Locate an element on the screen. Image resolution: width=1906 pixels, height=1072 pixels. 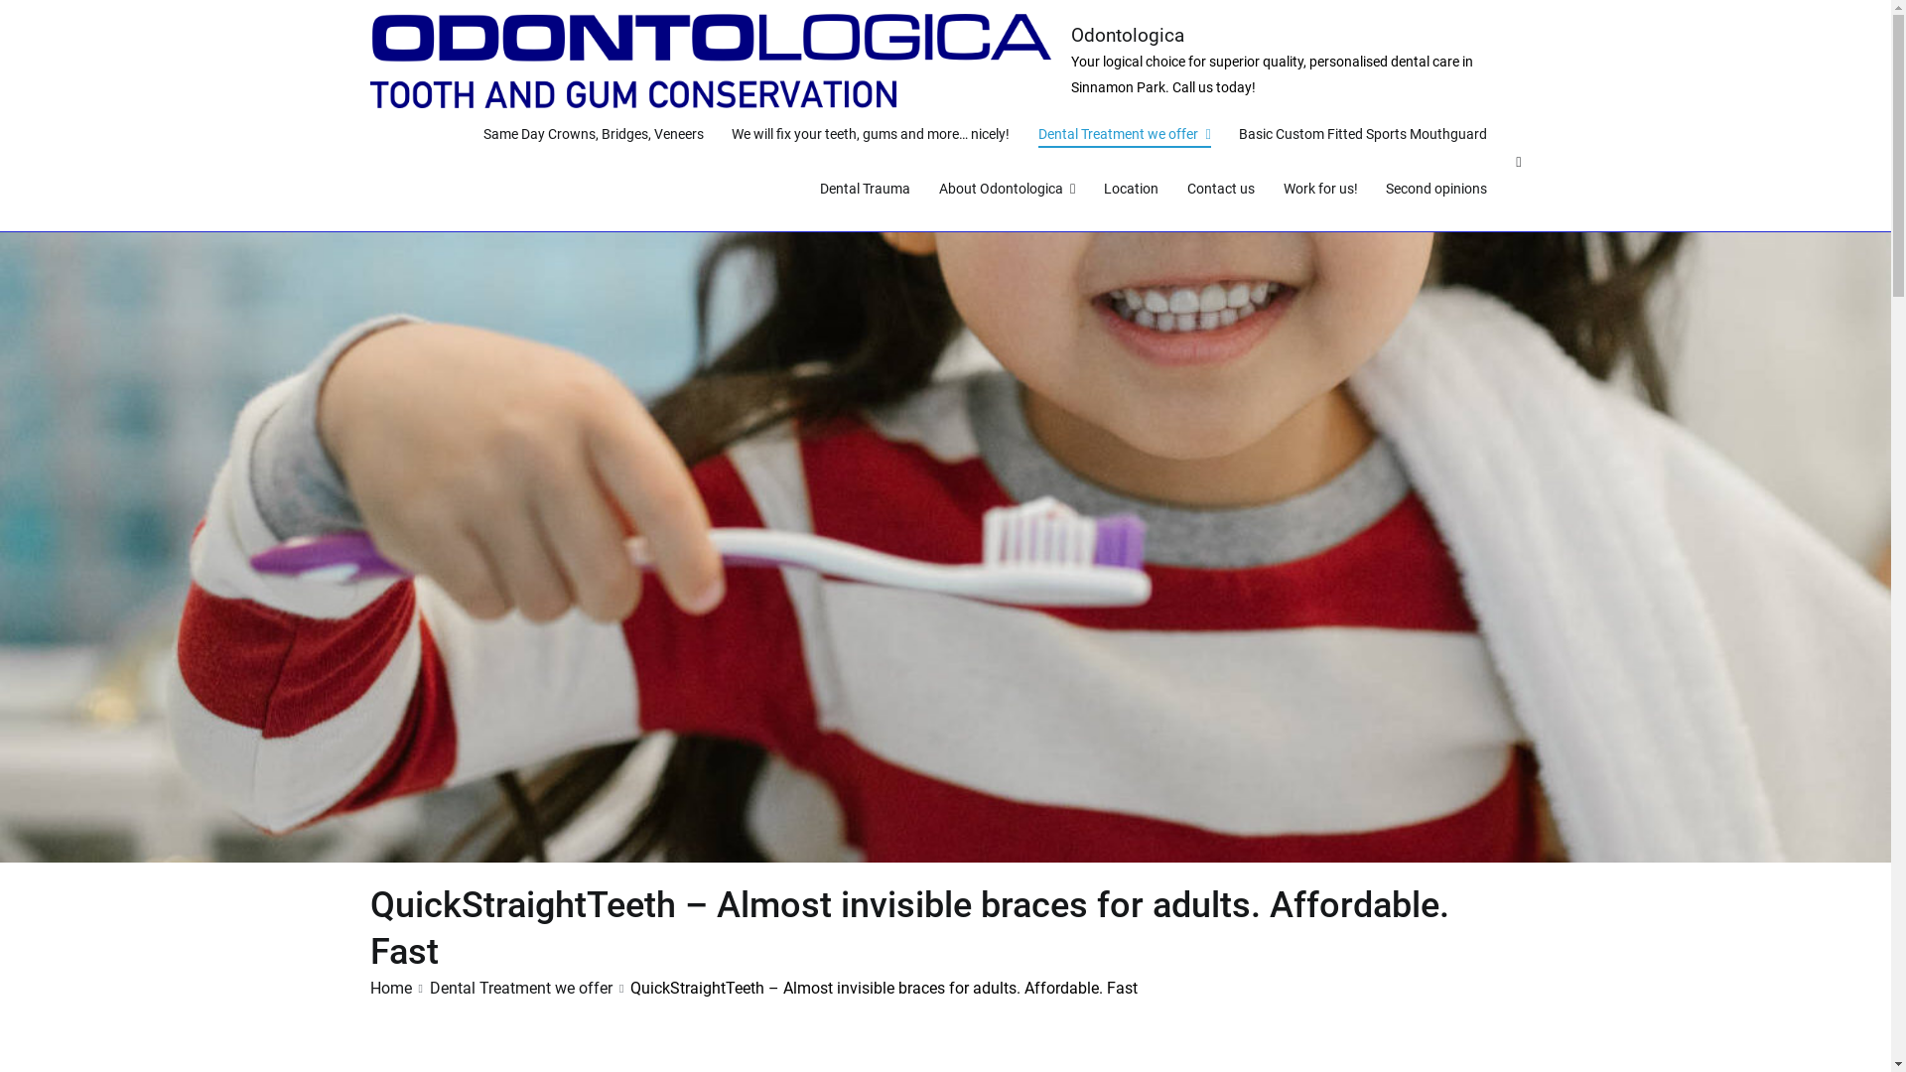
Second opinions is located at coordinates (1436, 190).